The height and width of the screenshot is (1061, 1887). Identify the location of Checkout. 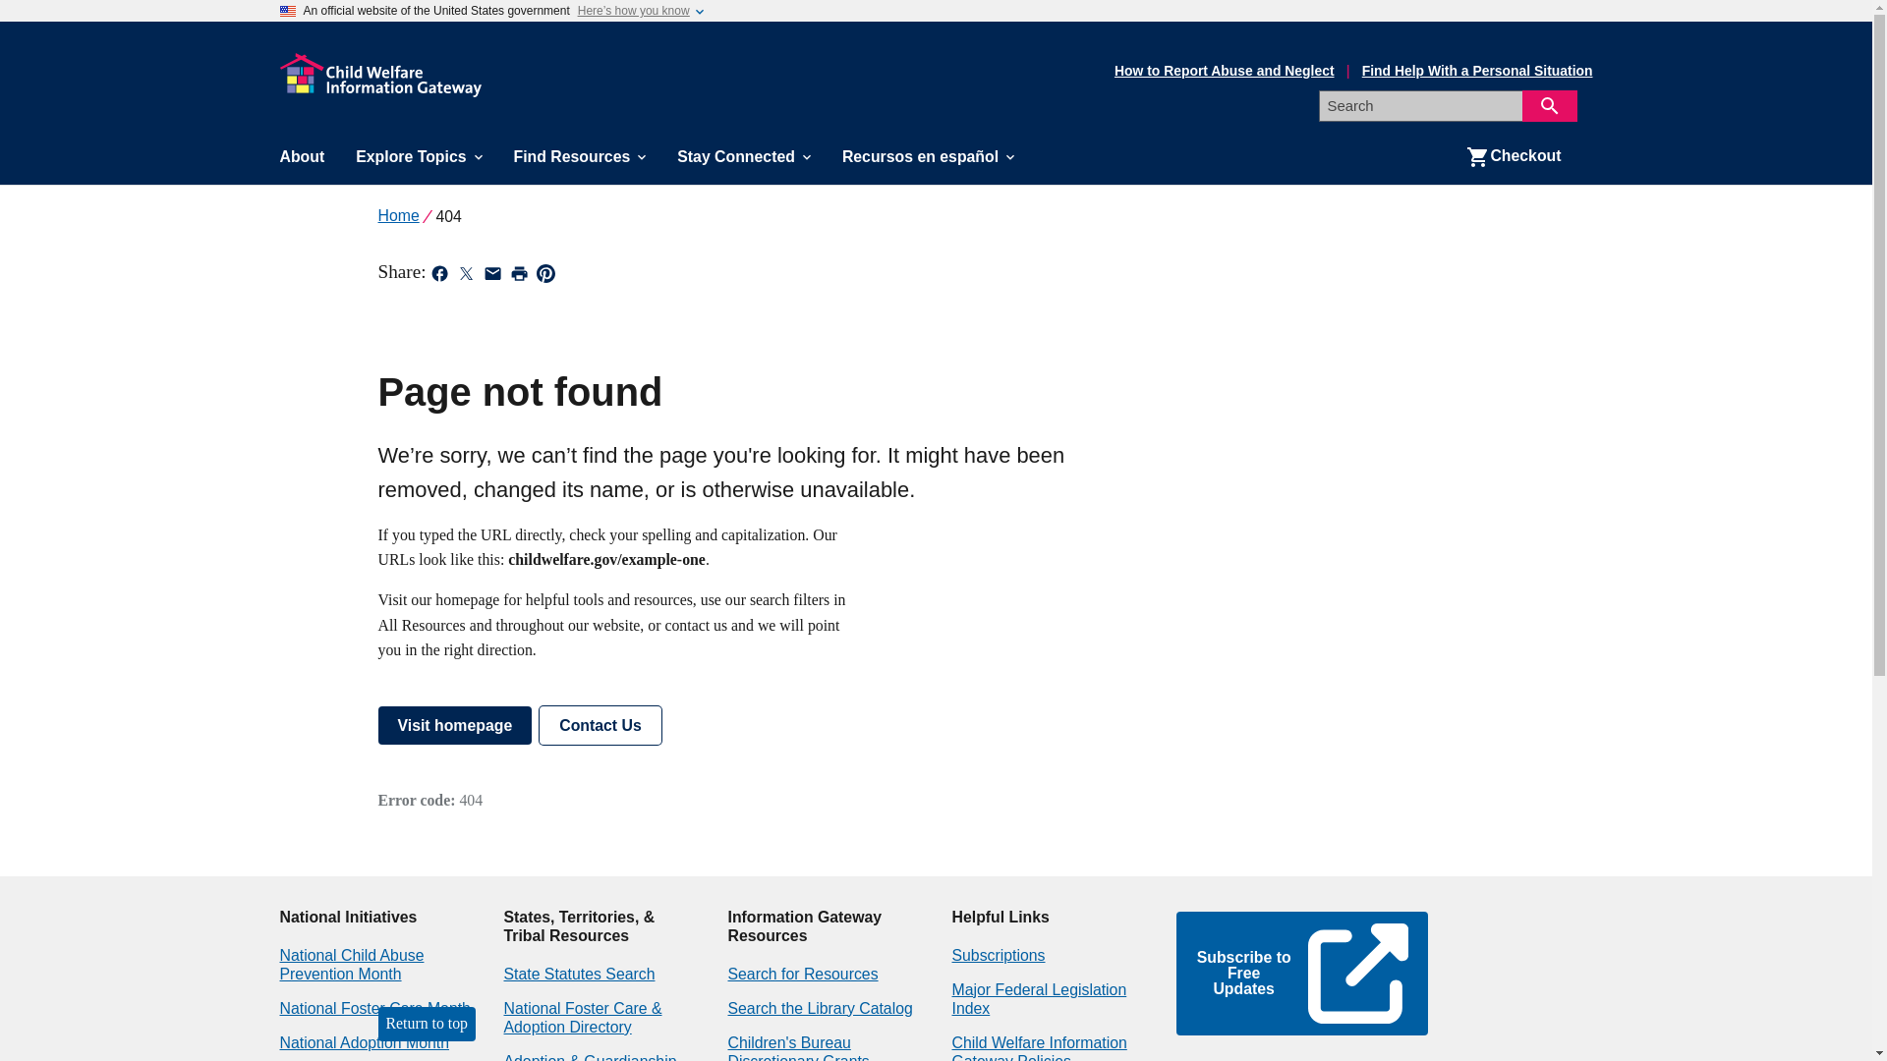
(1514, 156).